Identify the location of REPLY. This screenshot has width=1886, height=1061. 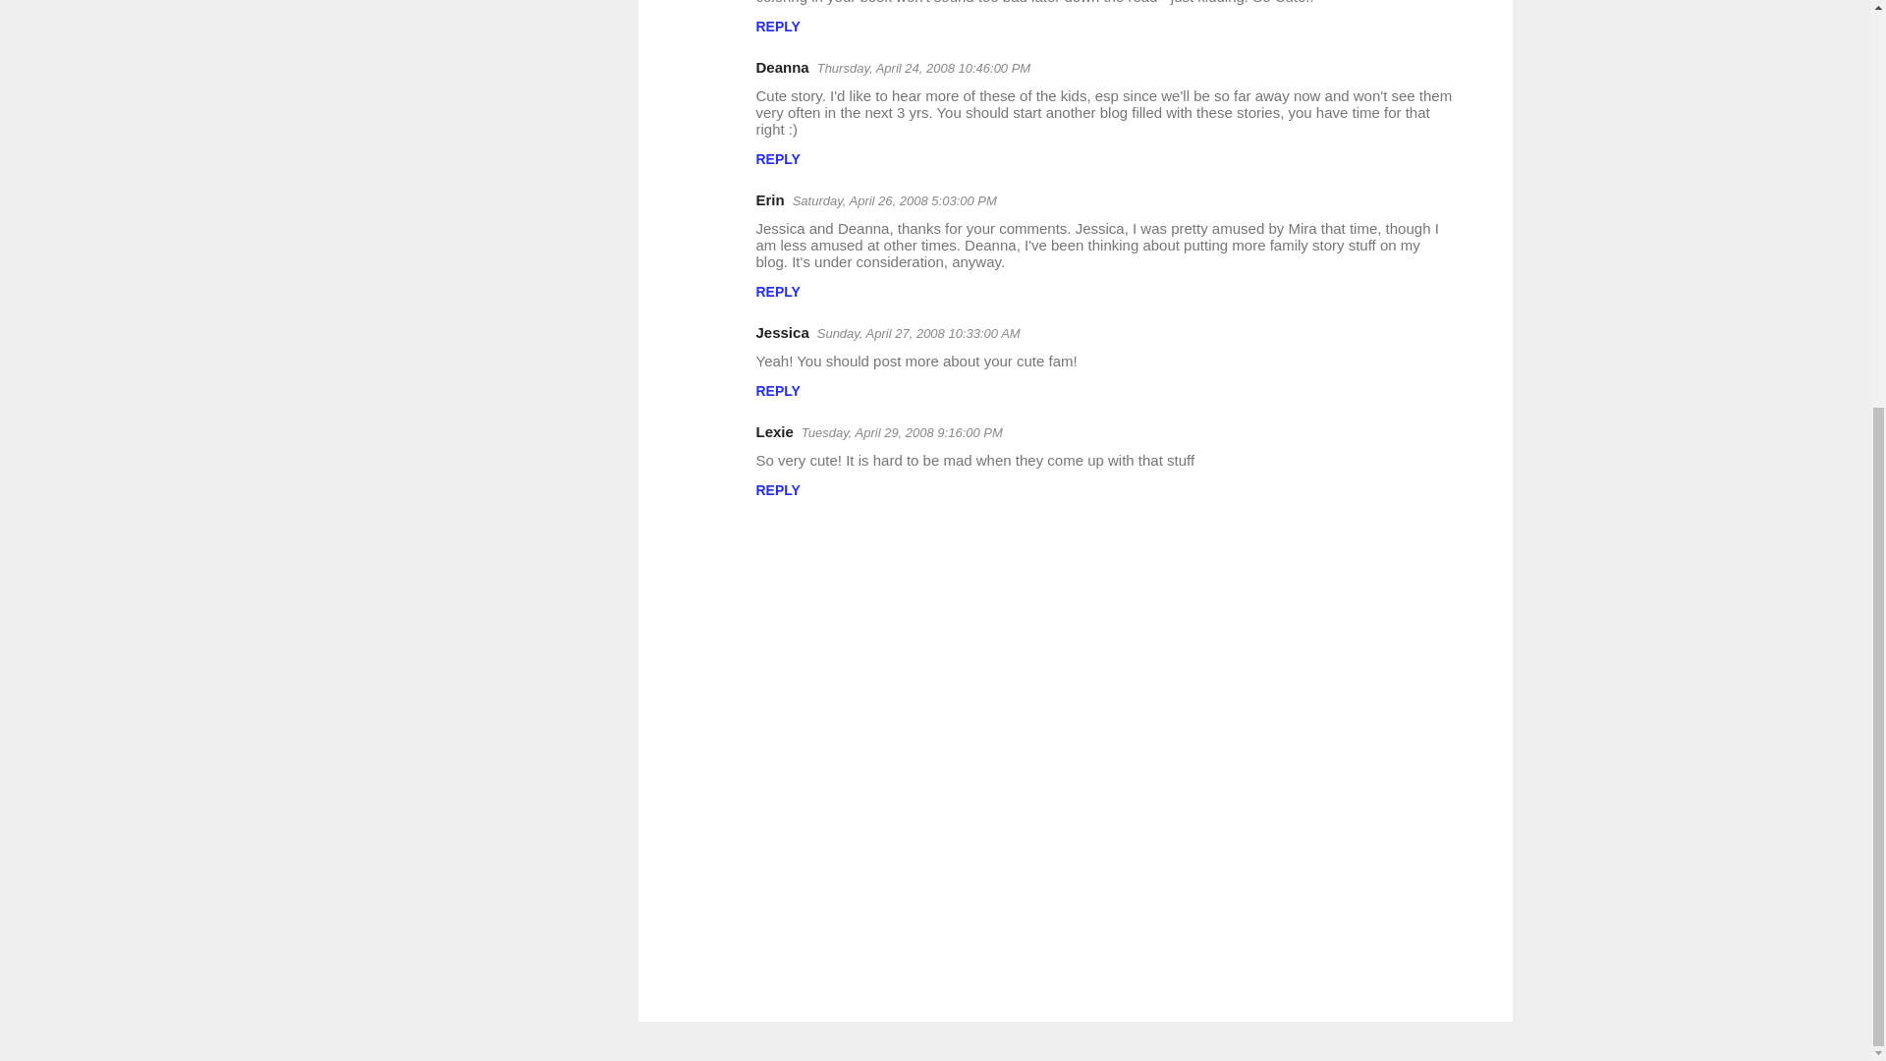
(778, 291).